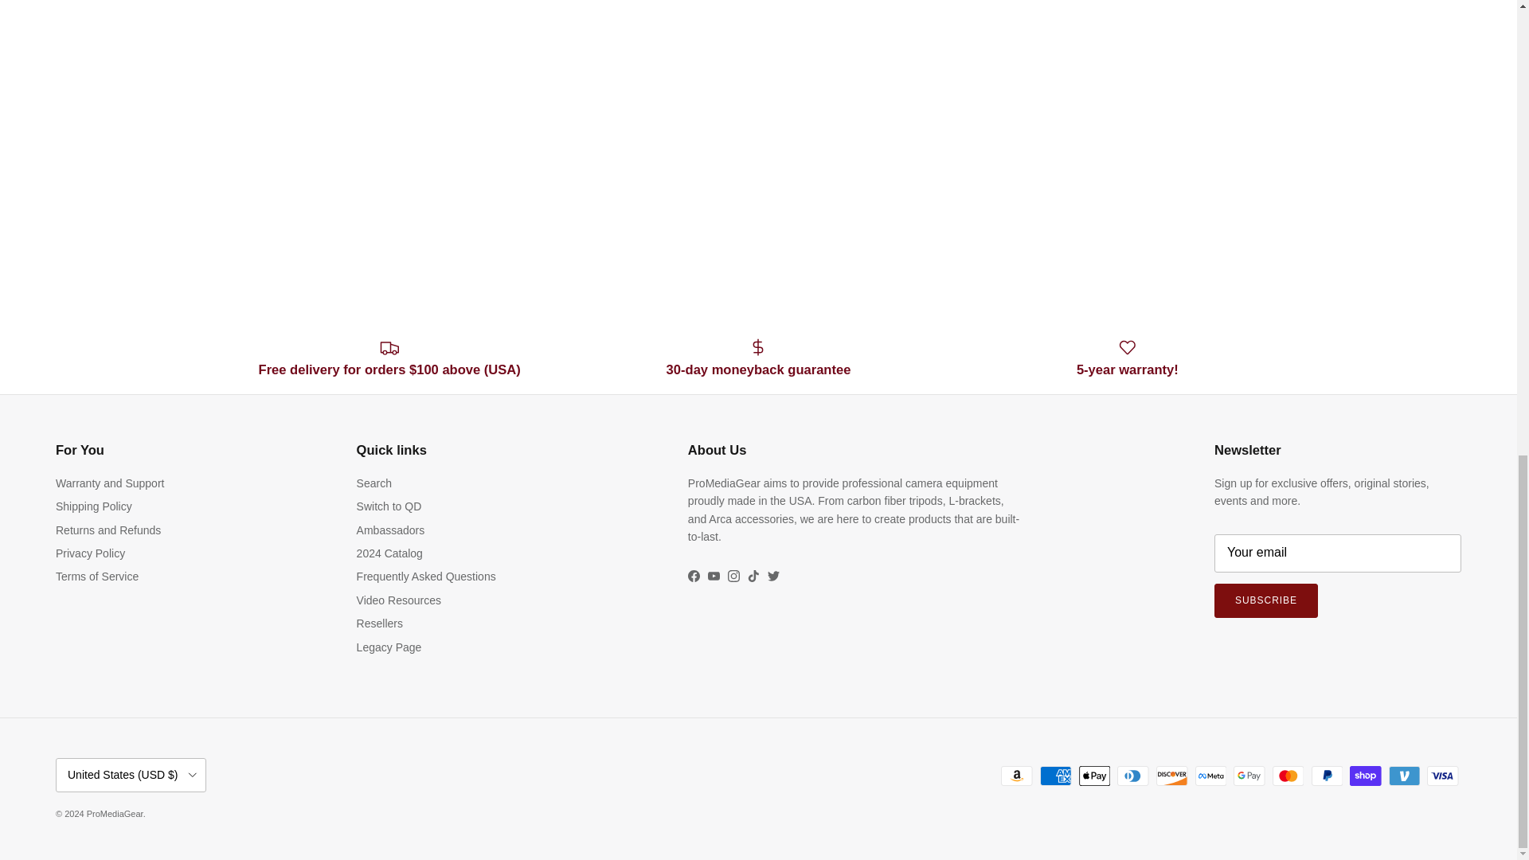 The height and width of the screenshot is (860, 1529). Describe the element at coordinates (1055, 776) in the screenshot. I see `American Express` at that location.